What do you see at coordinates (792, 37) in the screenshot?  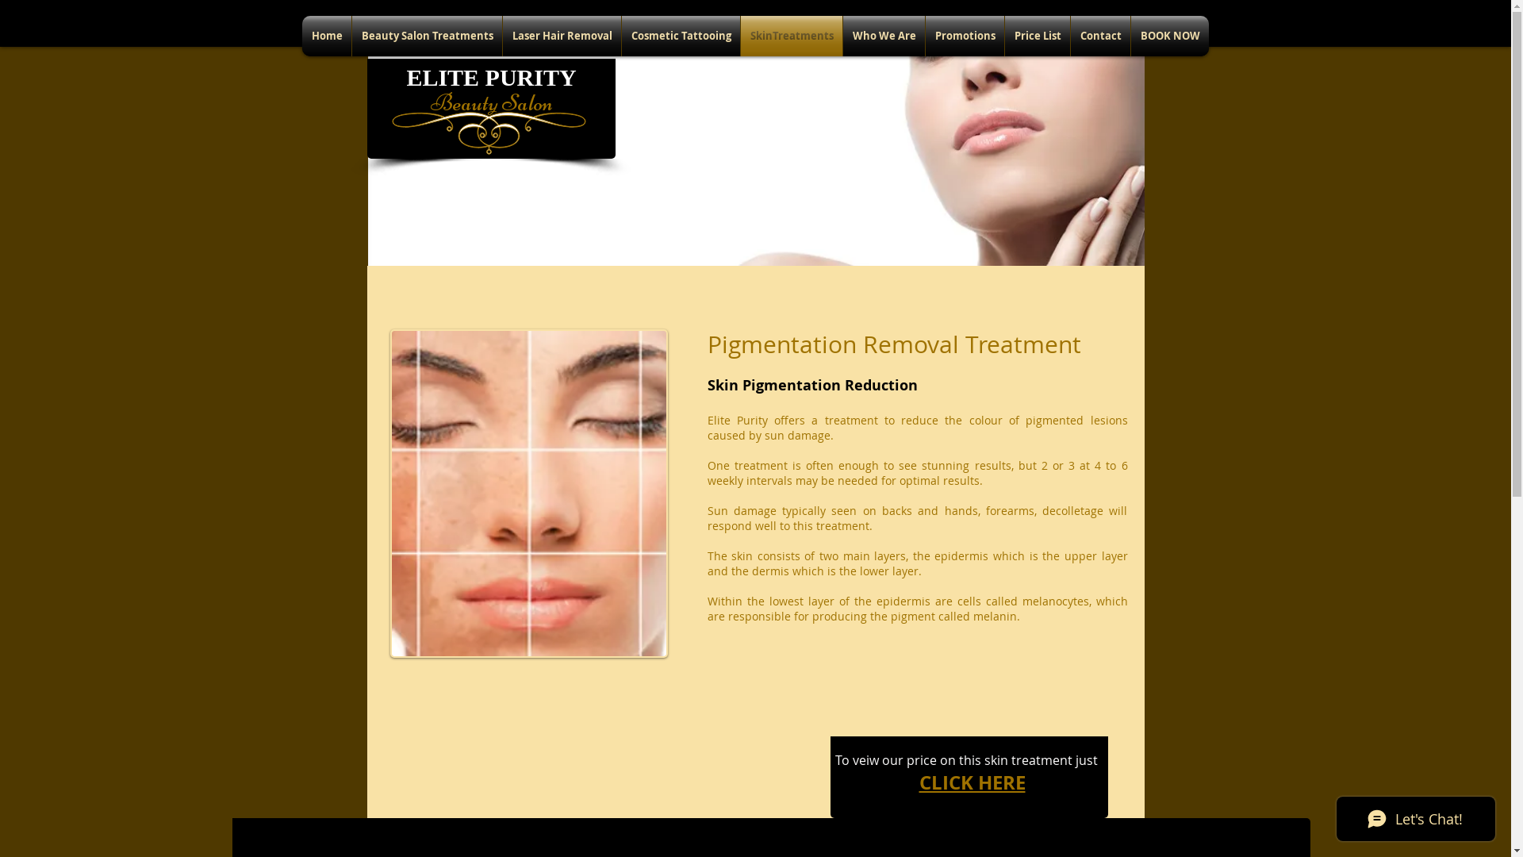 I see `SkinTreatments` at bounding box center [792, 37].